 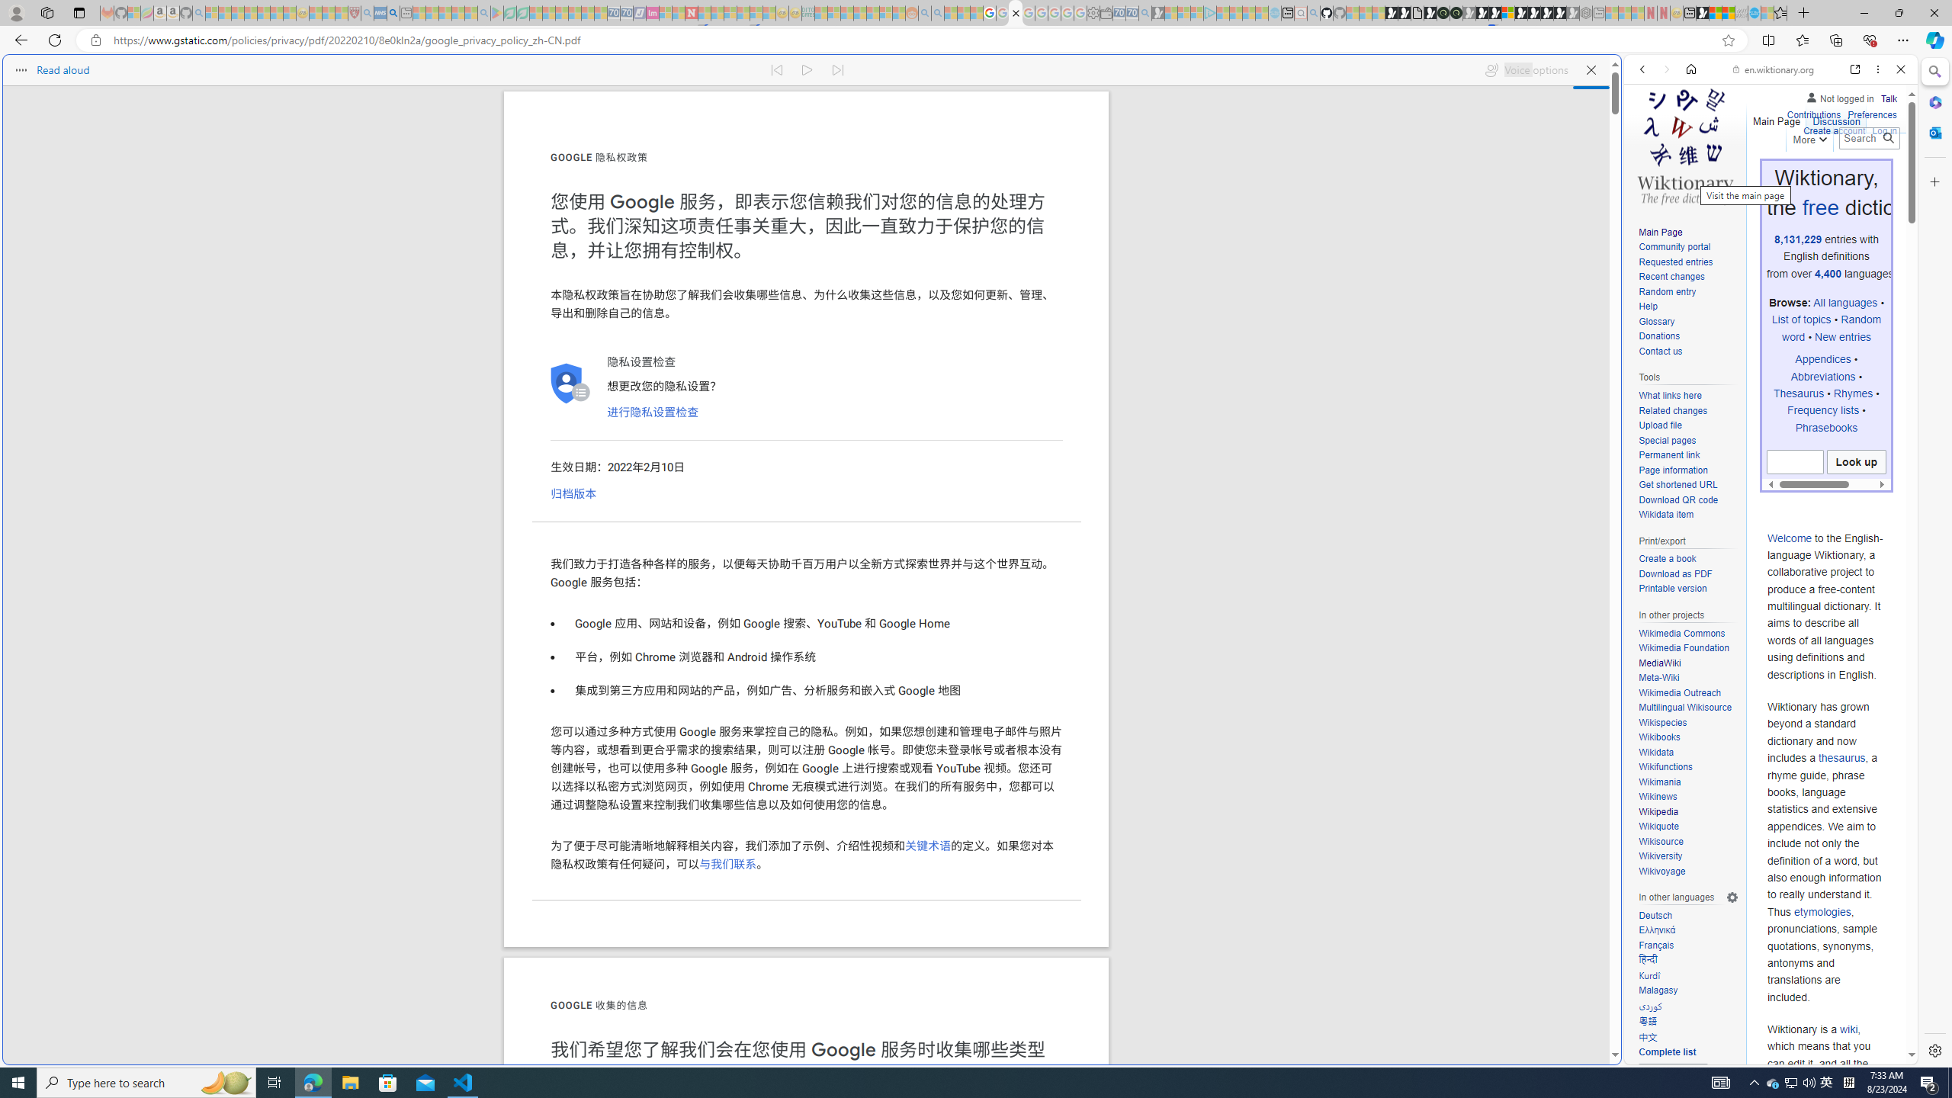 What do you see at coordinates (1667, 440) in the screenshot?
I see `Special pages` at bounding box center [1667, 440].